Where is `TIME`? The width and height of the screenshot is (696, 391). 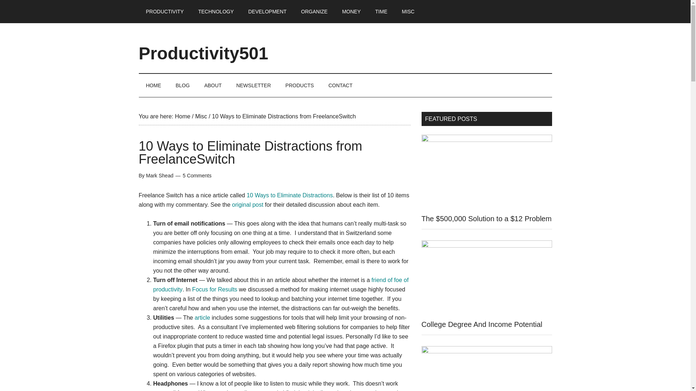
TIME is located at coordinates (381, 12).